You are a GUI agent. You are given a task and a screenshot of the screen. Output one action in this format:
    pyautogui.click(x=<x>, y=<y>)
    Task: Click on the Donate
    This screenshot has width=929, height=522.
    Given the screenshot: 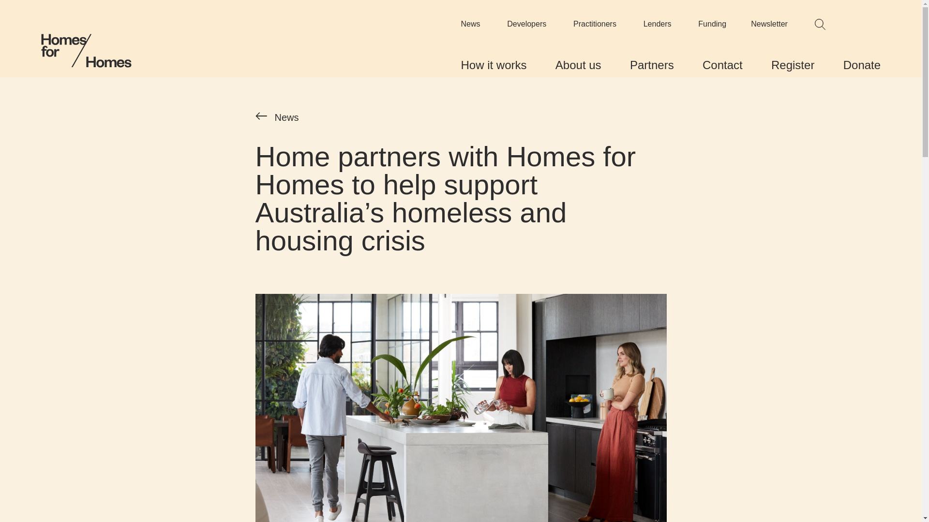 What is the action you would take?
    pyautogui.click(x=862, y=65)
    